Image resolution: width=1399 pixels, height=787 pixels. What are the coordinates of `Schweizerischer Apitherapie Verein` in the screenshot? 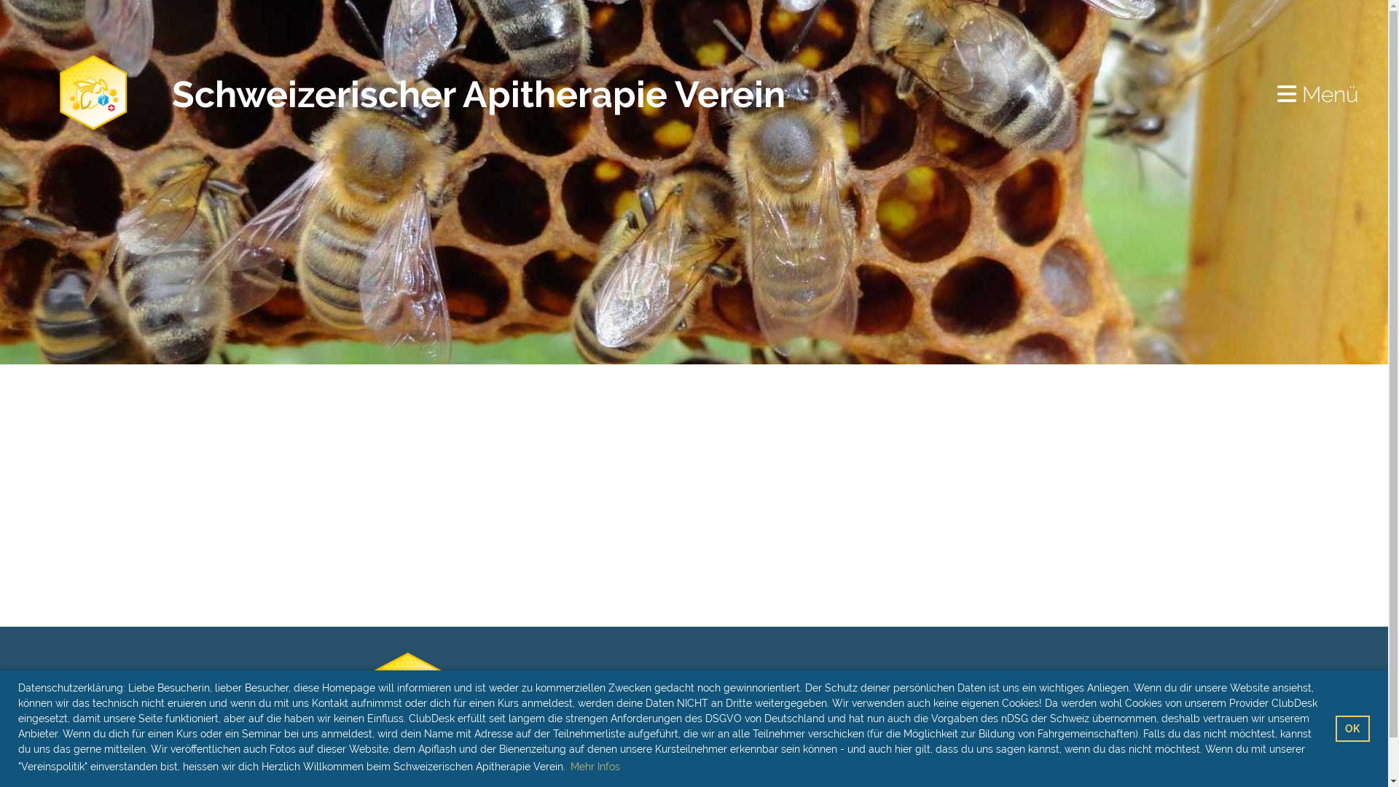 It's located at (479, 95).